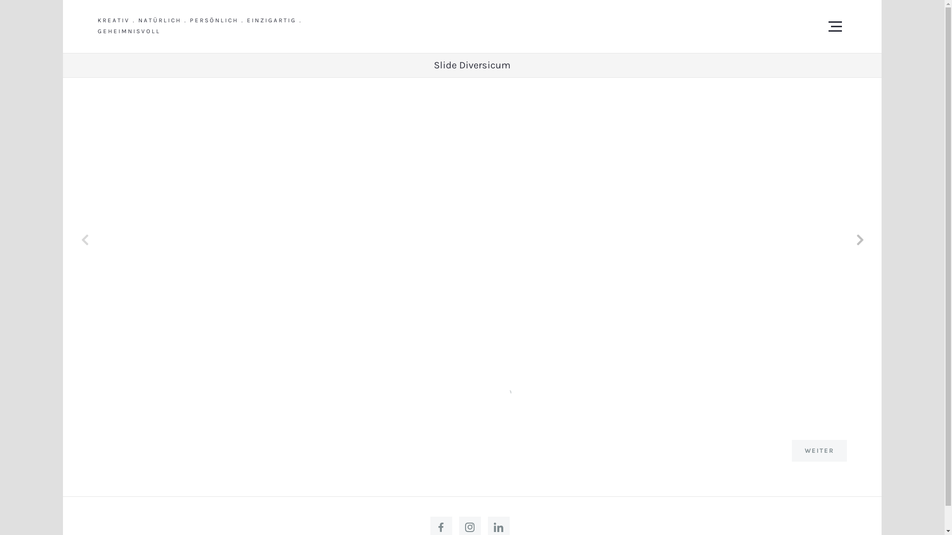  What do you see at coordinates (819, 451) in the screenshot?
I see `WEITER` at bounding box center [819, 451].